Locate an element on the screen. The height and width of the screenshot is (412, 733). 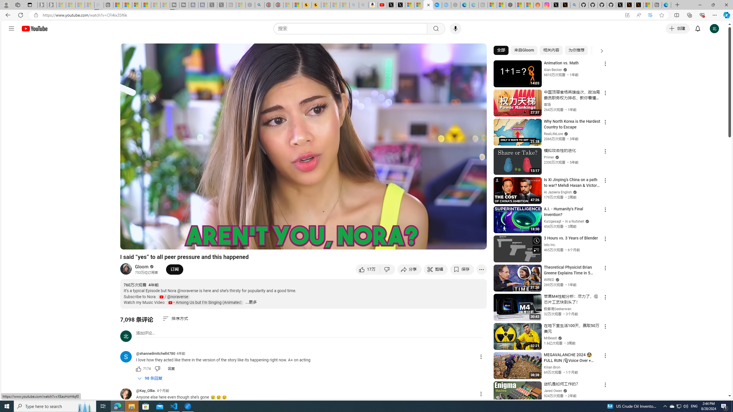
Gloom is located at coordinates (142, 267).